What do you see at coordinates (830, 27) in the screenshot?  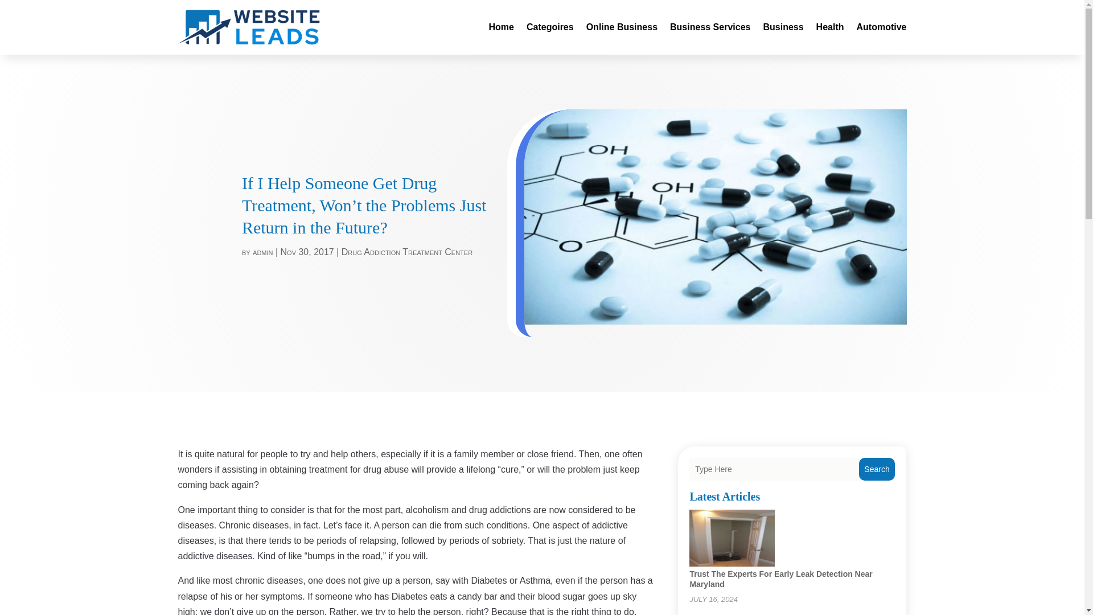 I see `Health` at bounding box center [830, 27].